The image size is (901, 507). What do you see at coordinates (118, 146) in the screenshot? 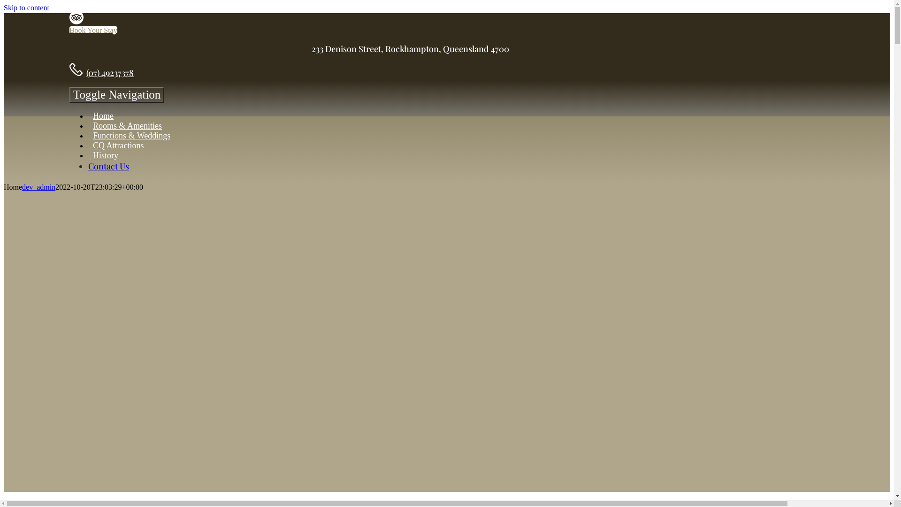
I see `CQ Attractions` at bounding box center [118, 146].